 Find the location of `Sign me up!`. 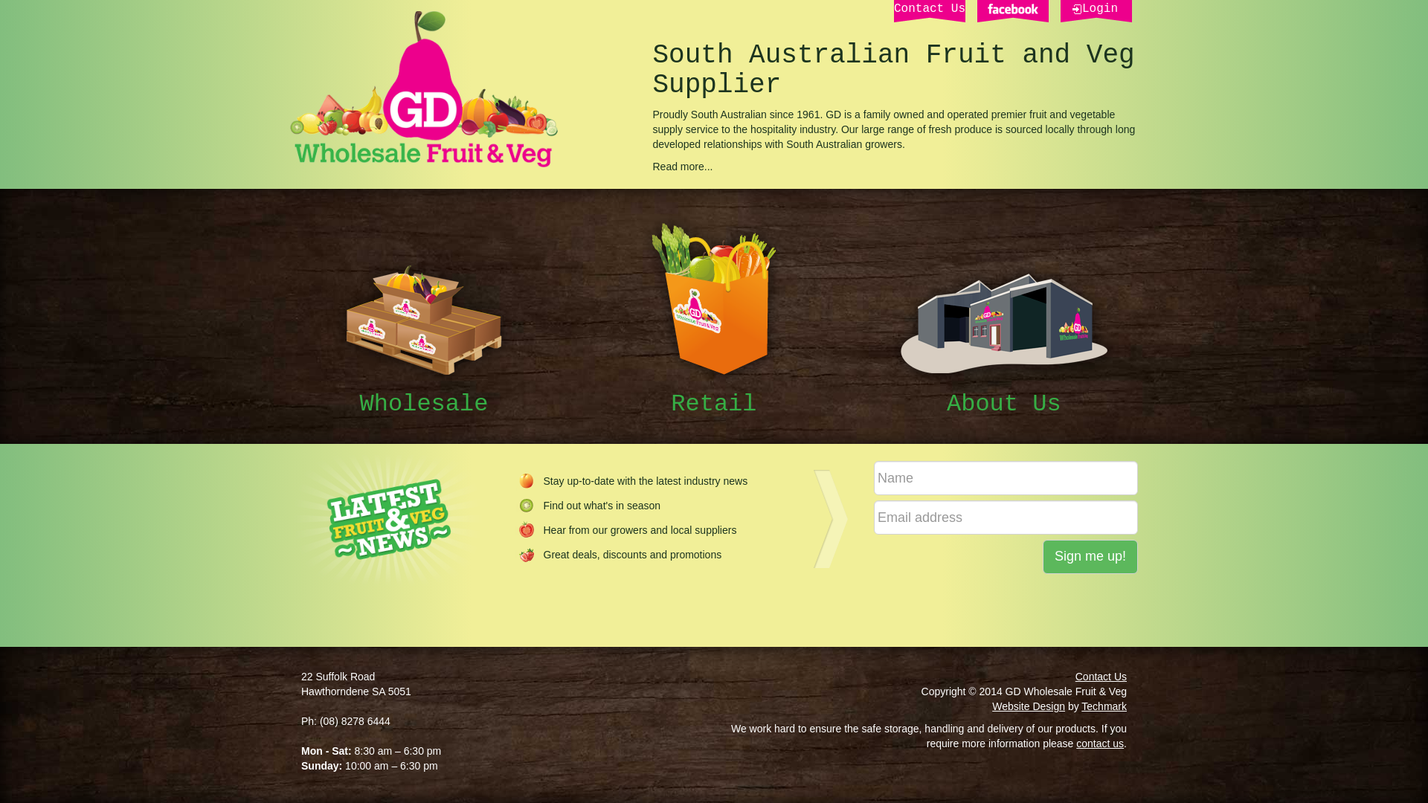

Sign me up! is located at coordinates (1090, 557).